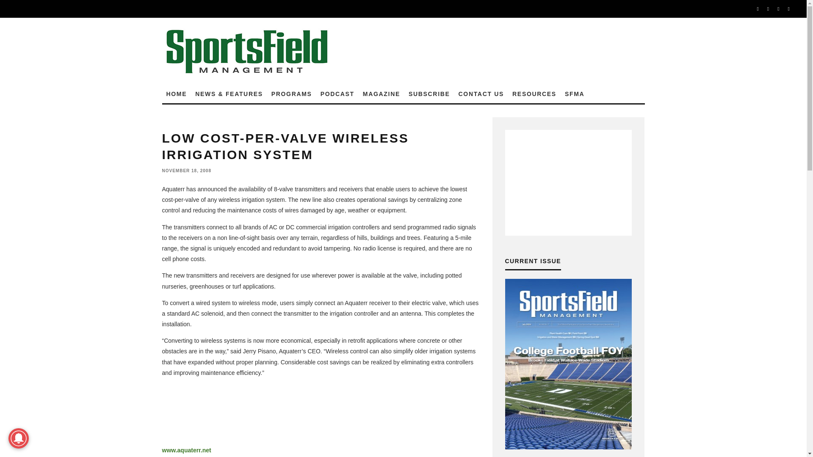 This screenshot has width=813, height=457. Describe the element at coordinates (321, 411) in the screenshot. I see `3rd party ad content` at that location.